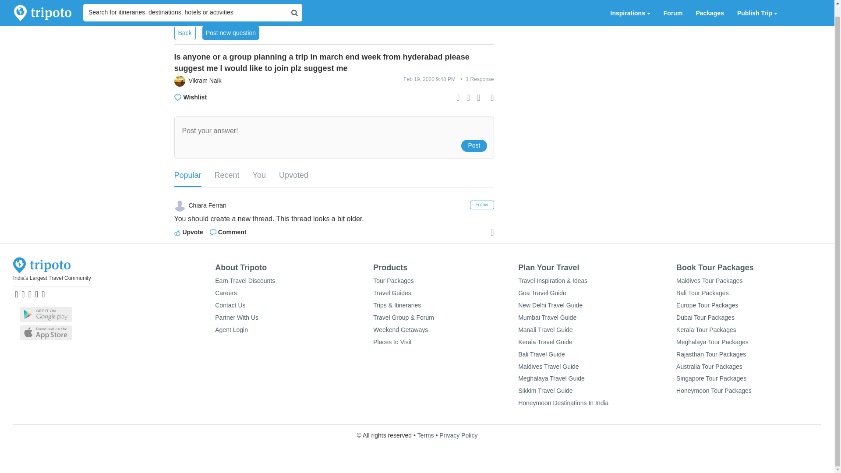  I want to click on Inspirations, so click(630, 8).